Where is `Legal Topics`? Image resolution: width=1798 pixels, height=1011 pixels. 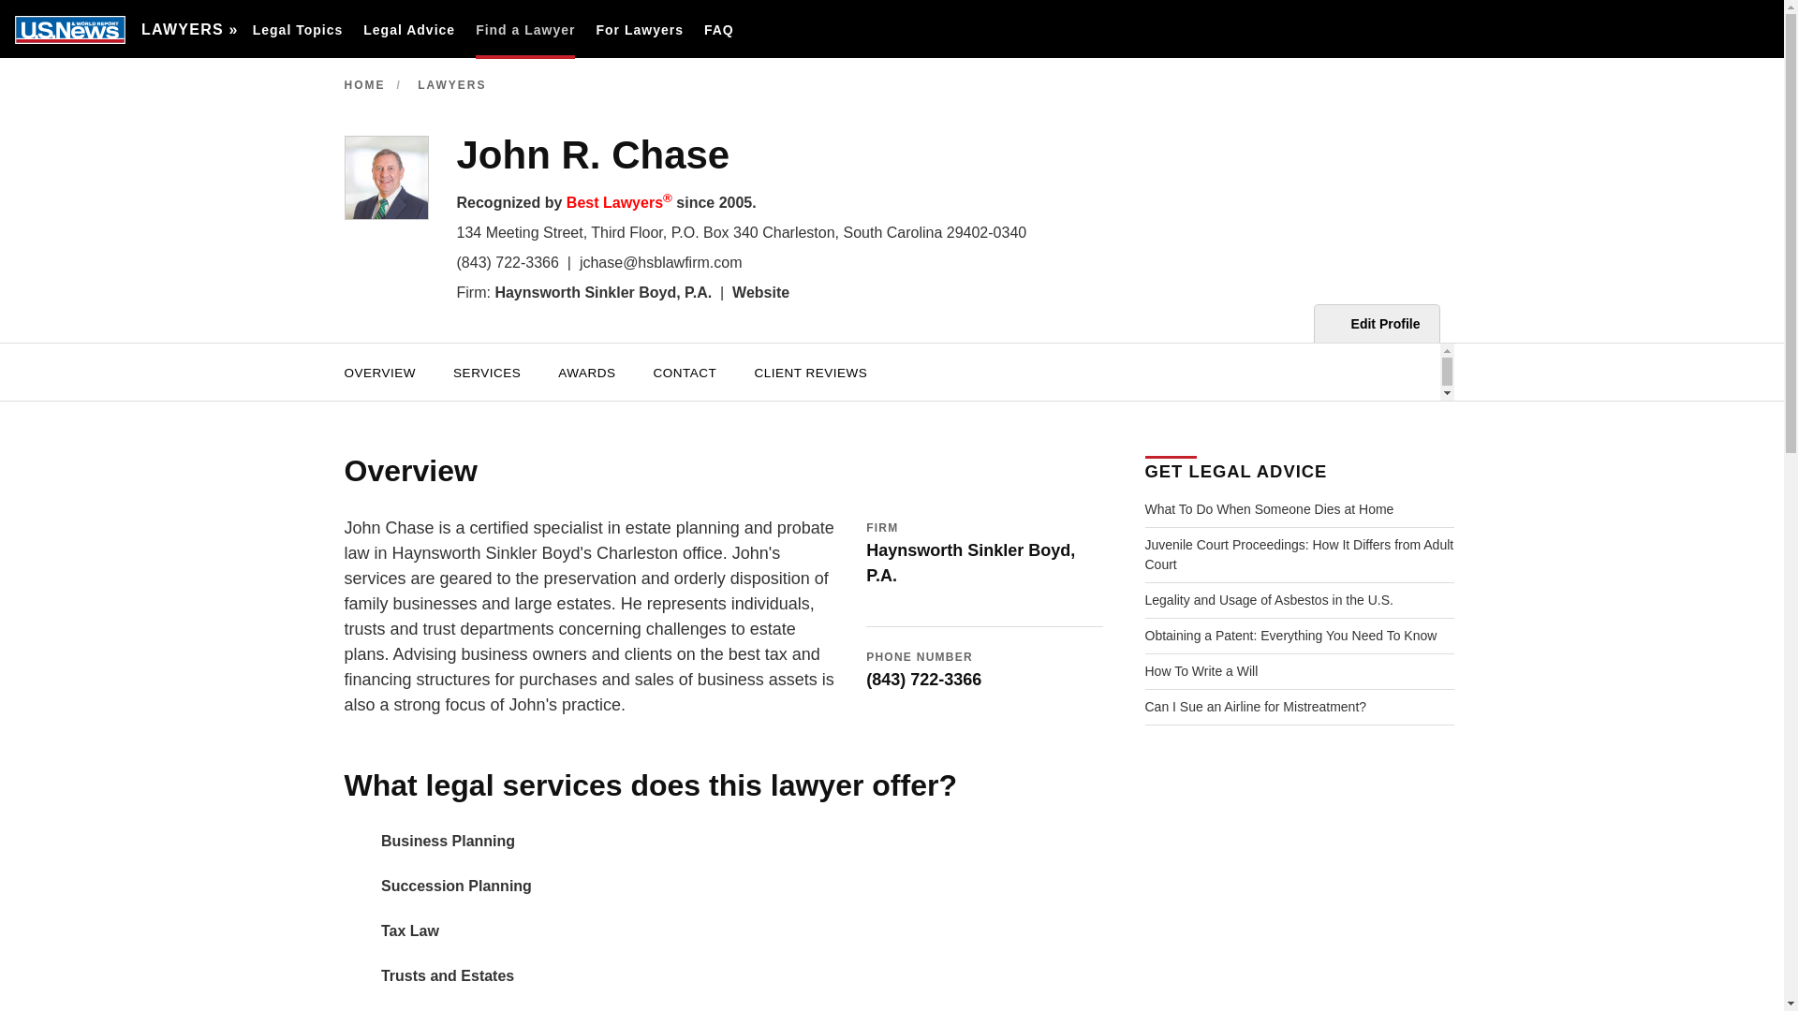 Legal Topics is located at coordinates (298, 29).